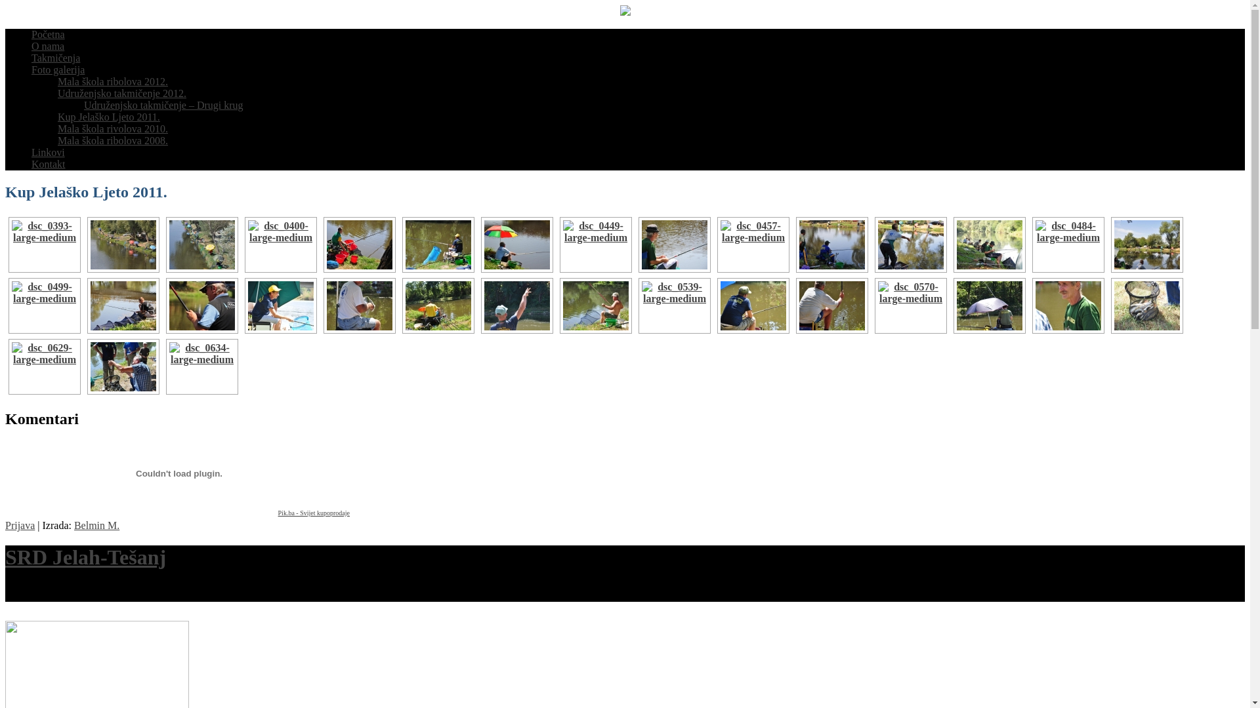  I want to click on dsc_0539-large-medium, so click(675, 305).